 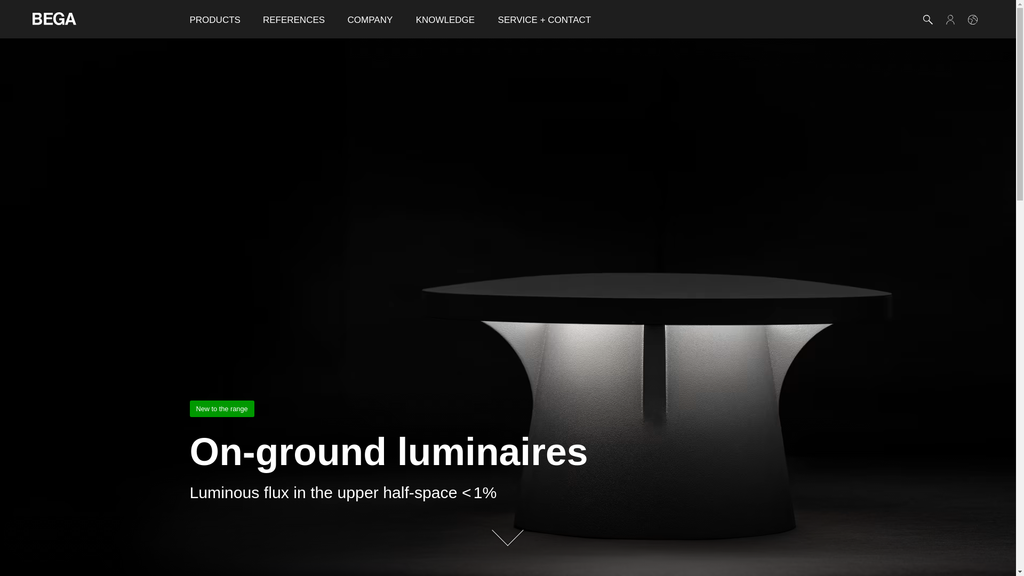 What do you see at coordinates (370, 19) in the screenshot?
I see `COMPANY` at bounding box center [370, 19].